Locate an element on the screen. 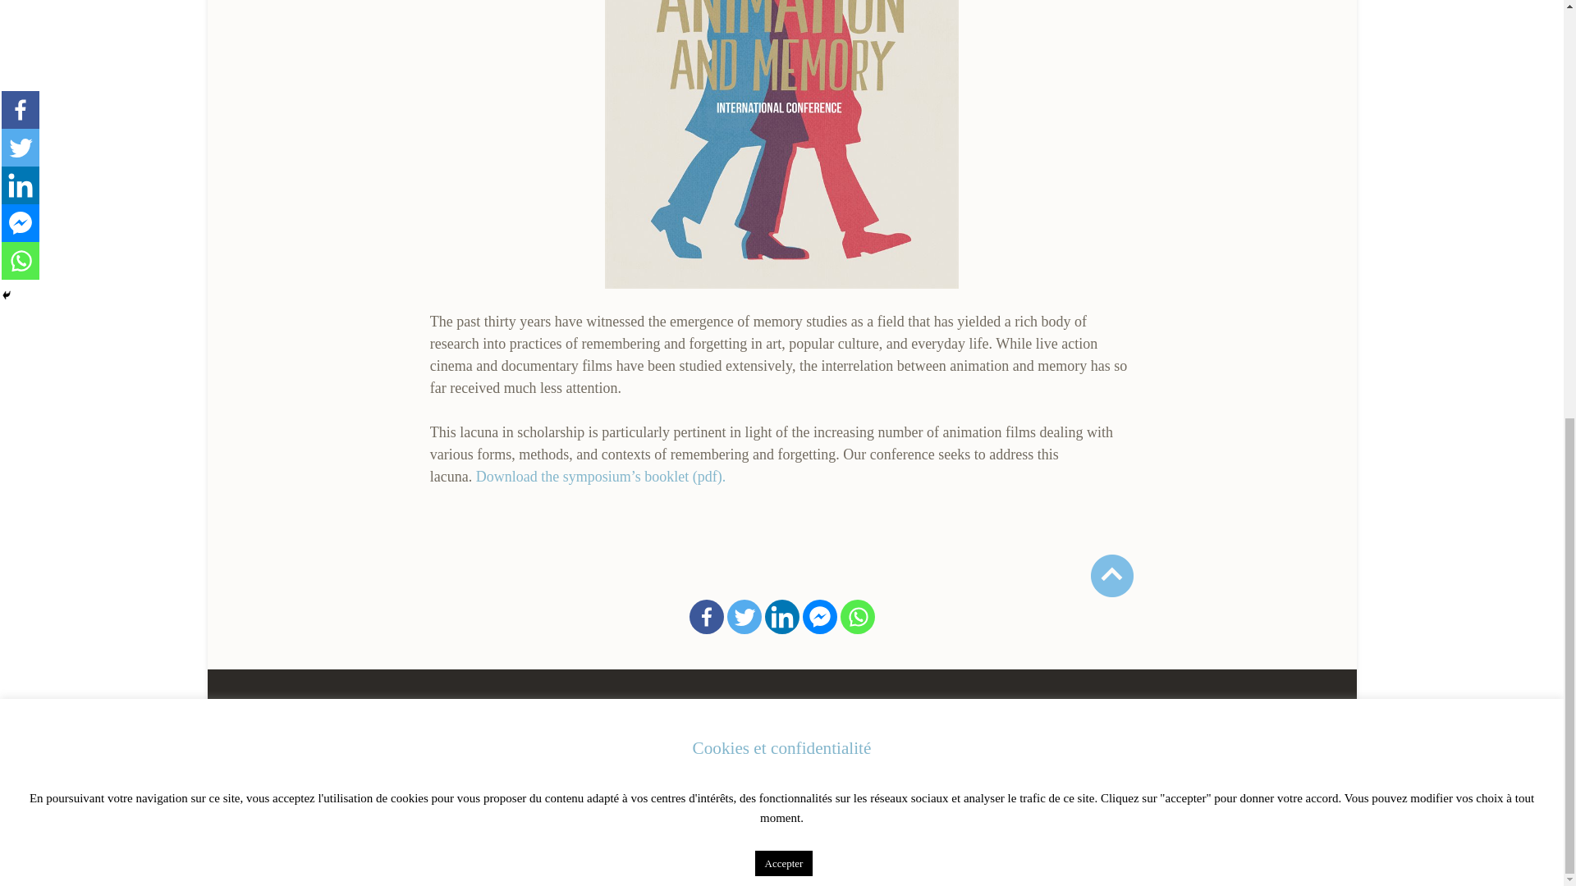 The width and height of the screenshot is (1576, 886). Linkedin is located at coordinates (781, 617).